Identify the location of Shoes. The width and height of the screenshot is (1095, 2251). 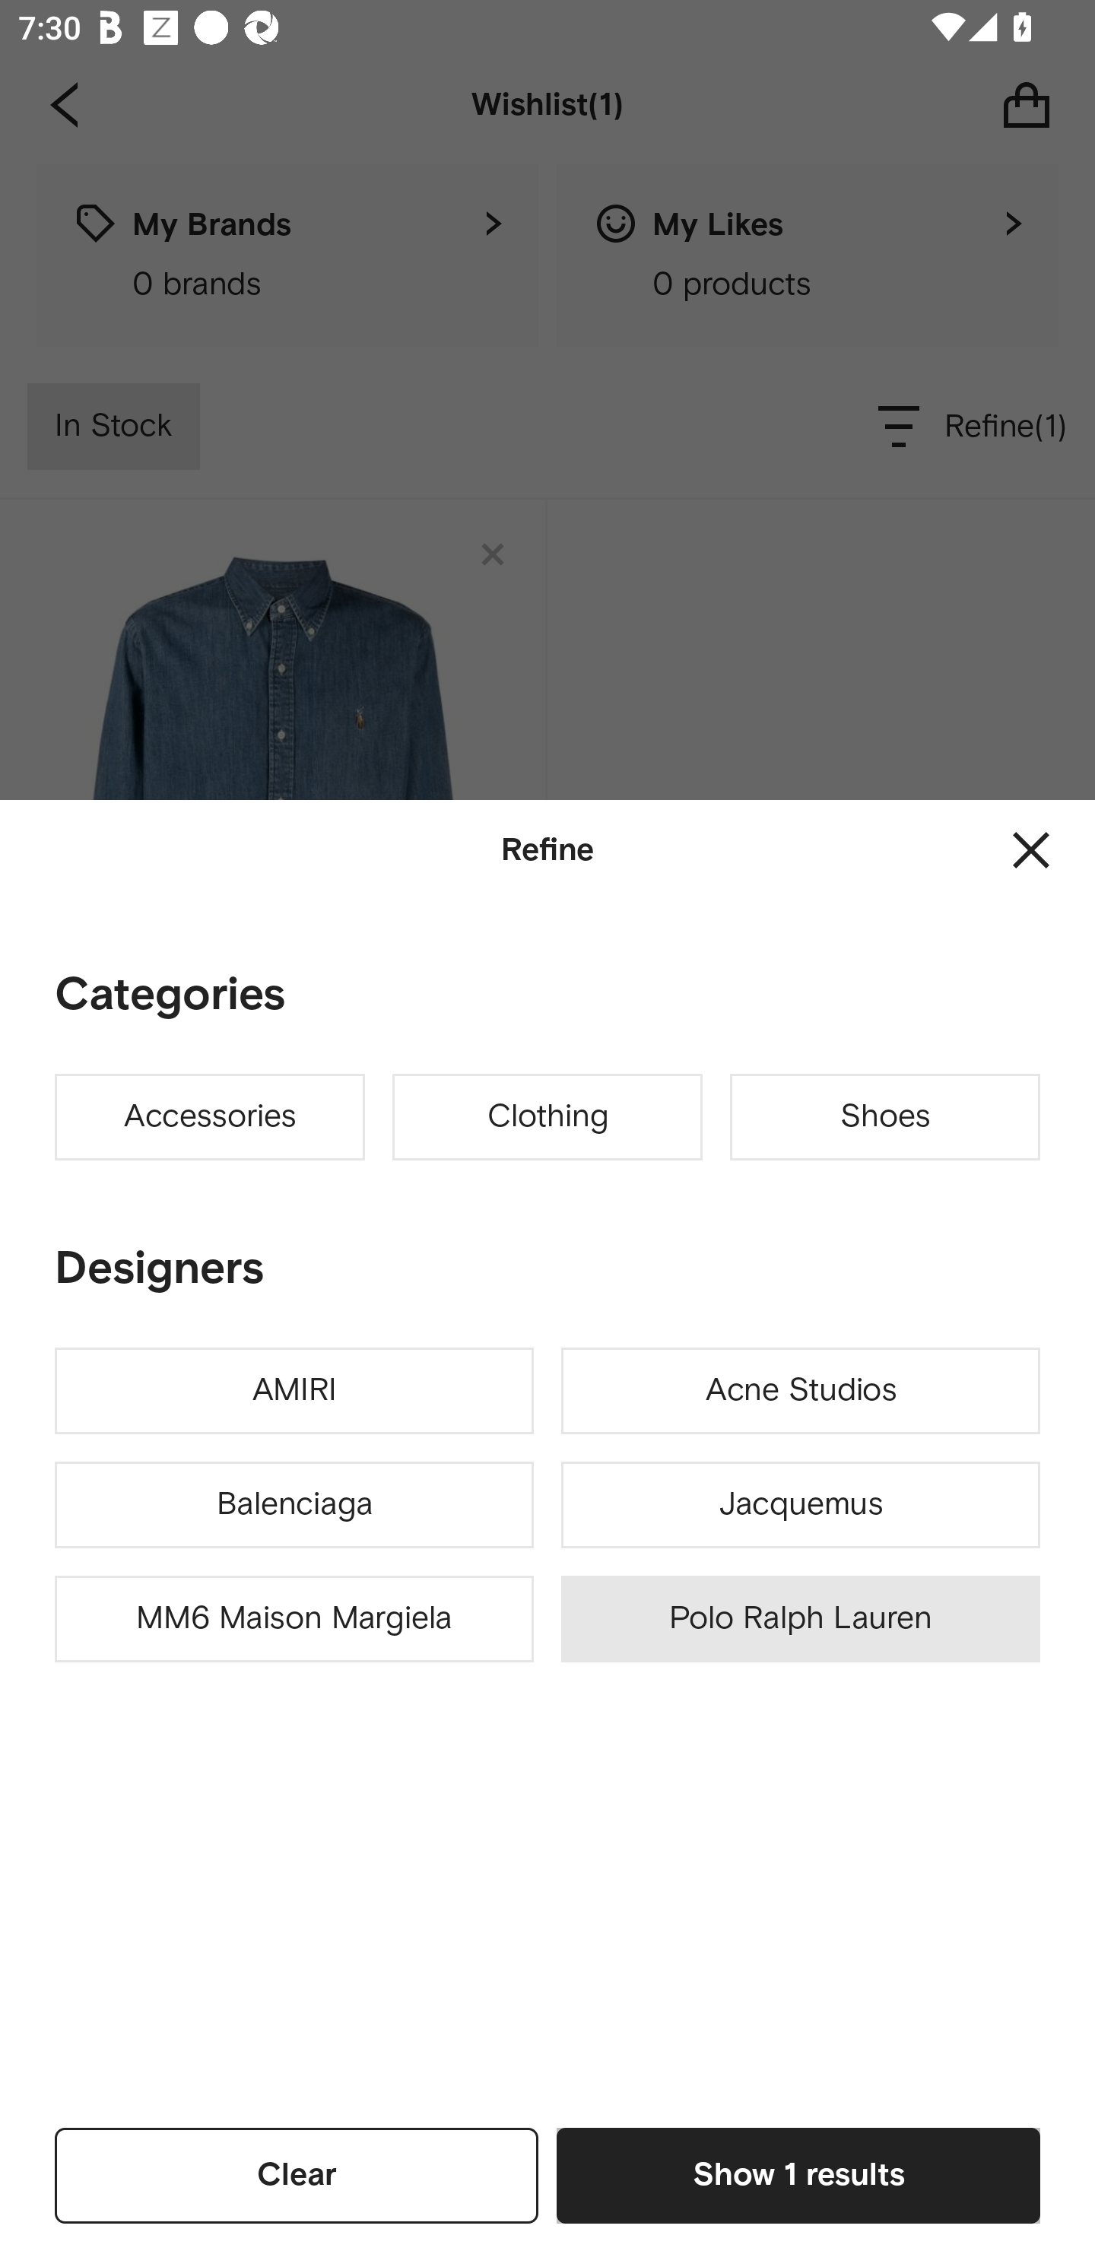
(885, 1117).